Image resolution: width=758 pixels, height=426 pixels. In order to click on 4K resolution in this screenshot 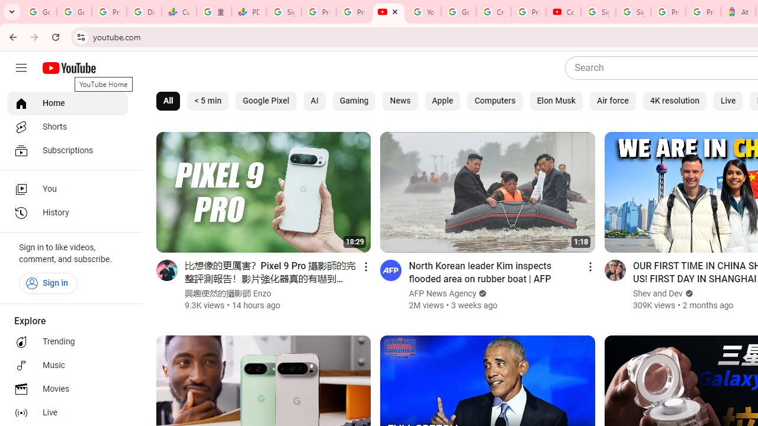, I will do `click(674, 101)`.